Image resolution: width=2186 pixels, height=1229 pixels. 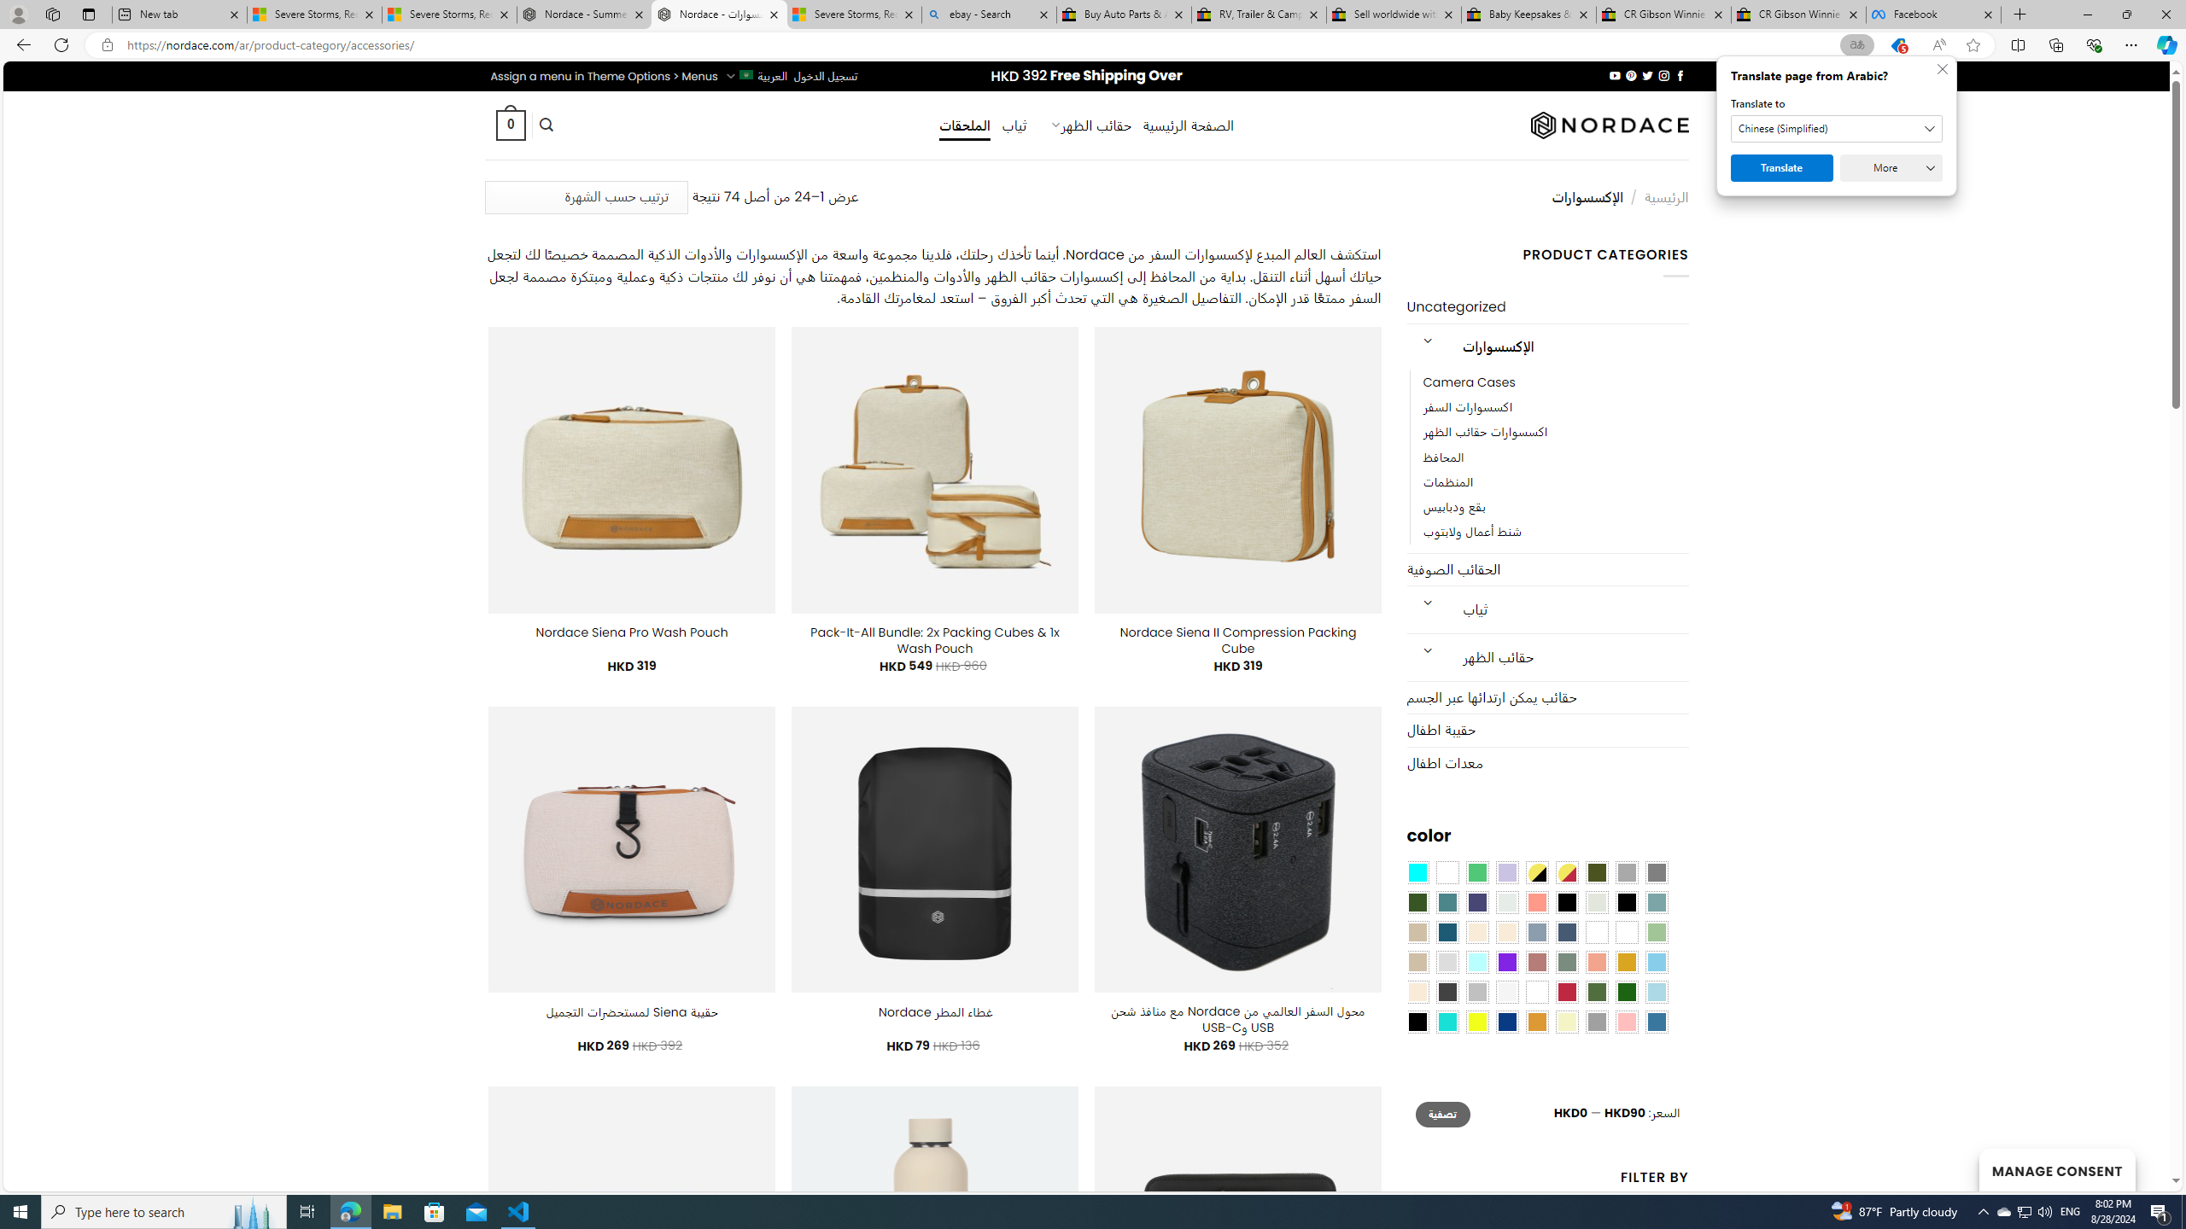 I want to click on Aqua Blue, so click(x=1417, y=872).